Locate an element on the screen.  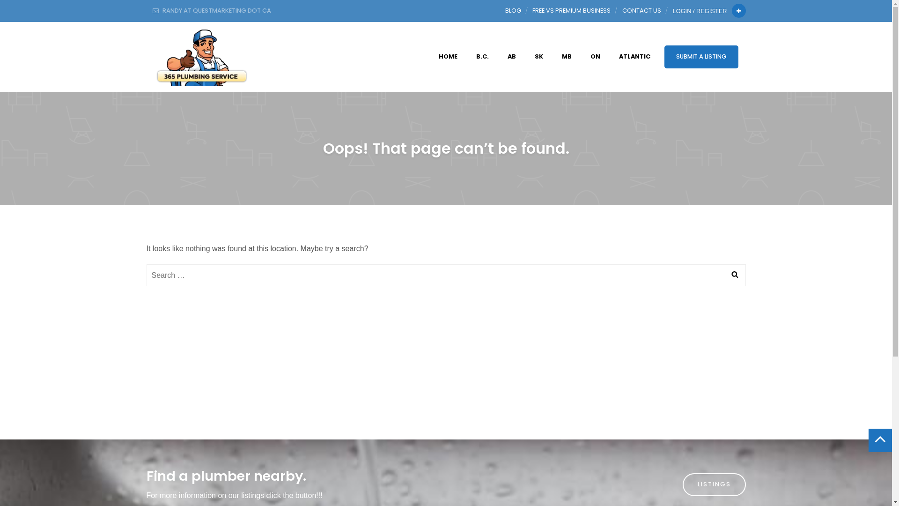
RANDY AT QUESTMARKETING DOT CA is located at coordinates (212, 11).